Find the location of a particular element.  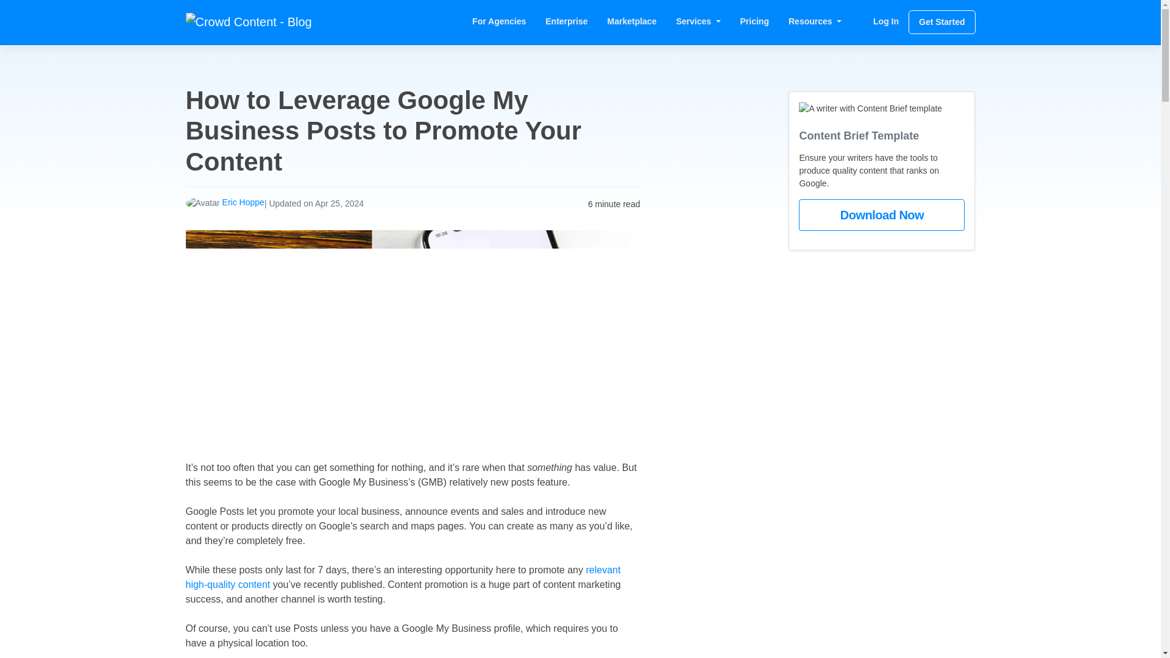

relevant high-quality content is located at coordinates (402, 576).